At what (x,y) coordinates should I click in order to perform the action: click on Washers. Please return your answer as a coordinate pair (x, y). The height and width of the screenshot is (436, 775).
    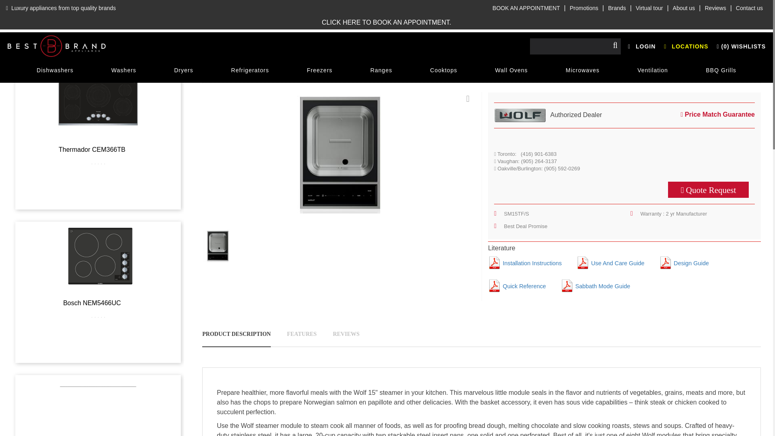
    Looking at the image, I should click on (124, 70).